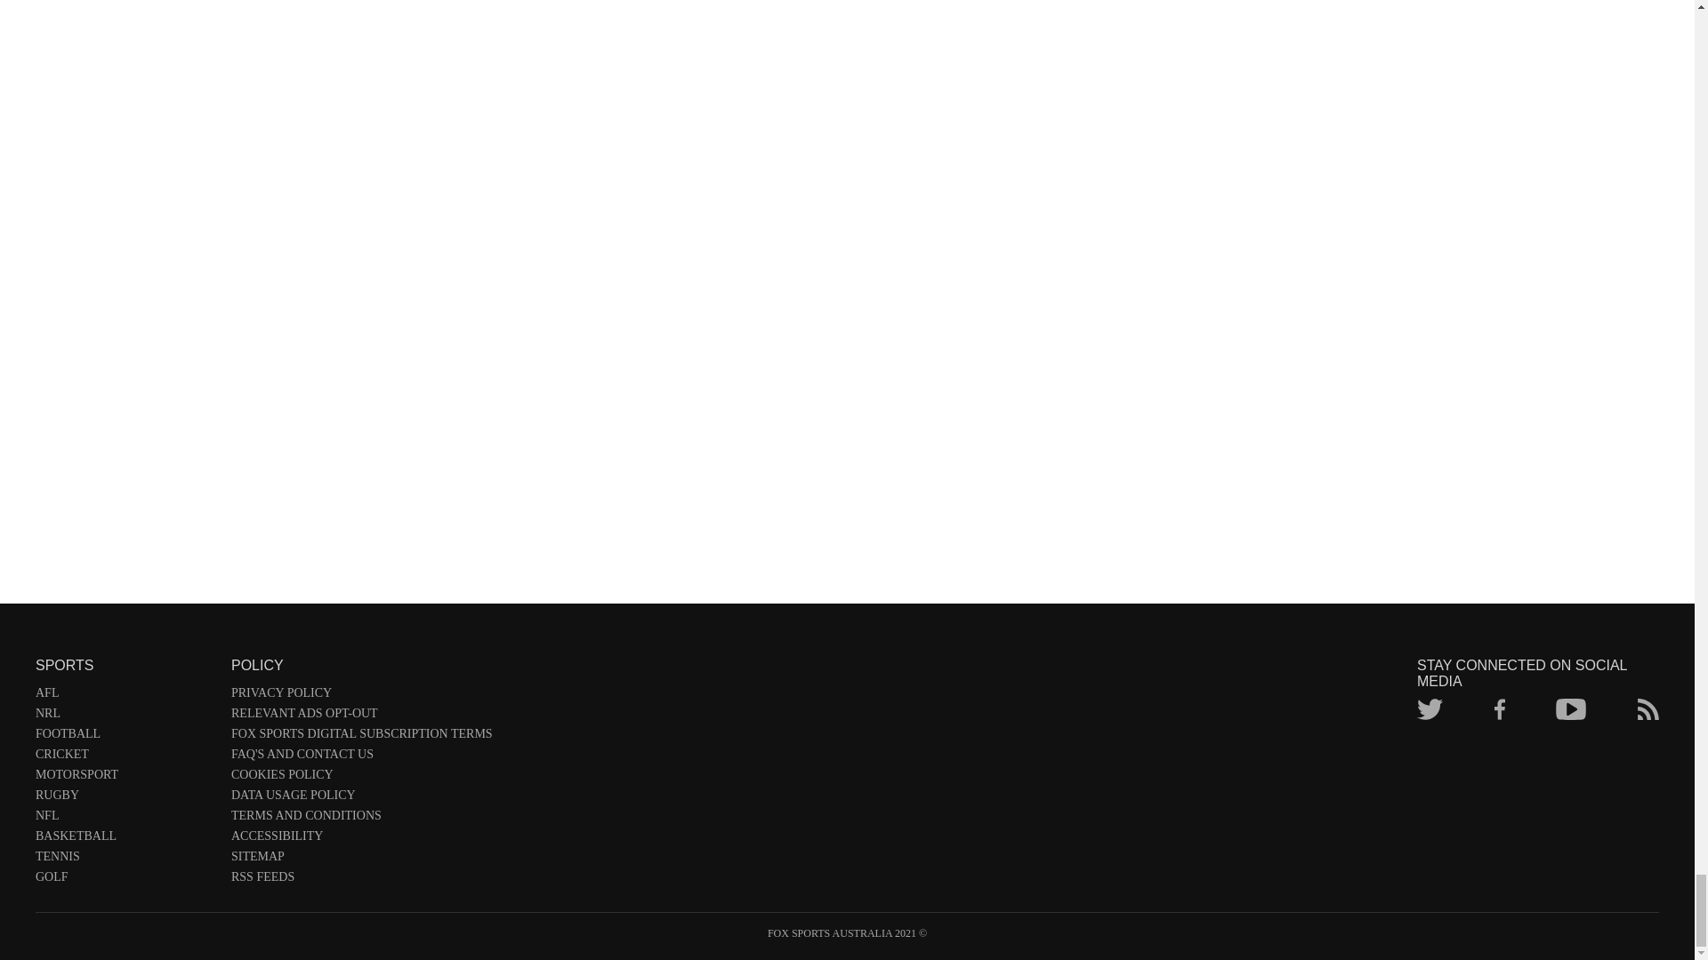 Image resolution: width=1708 pixels, height=960 pixels. Describe the element at coordinates (125, 880) in the screenshot. I see `GOLF` at that location.